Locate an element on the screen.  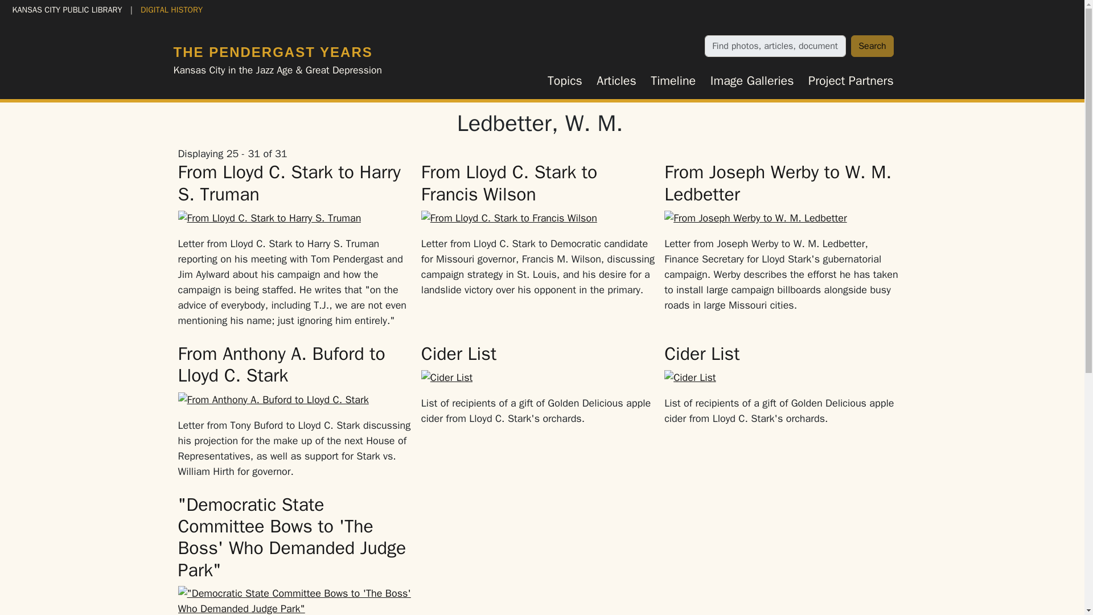
Skip to main content is located at coordinates (51, 9).